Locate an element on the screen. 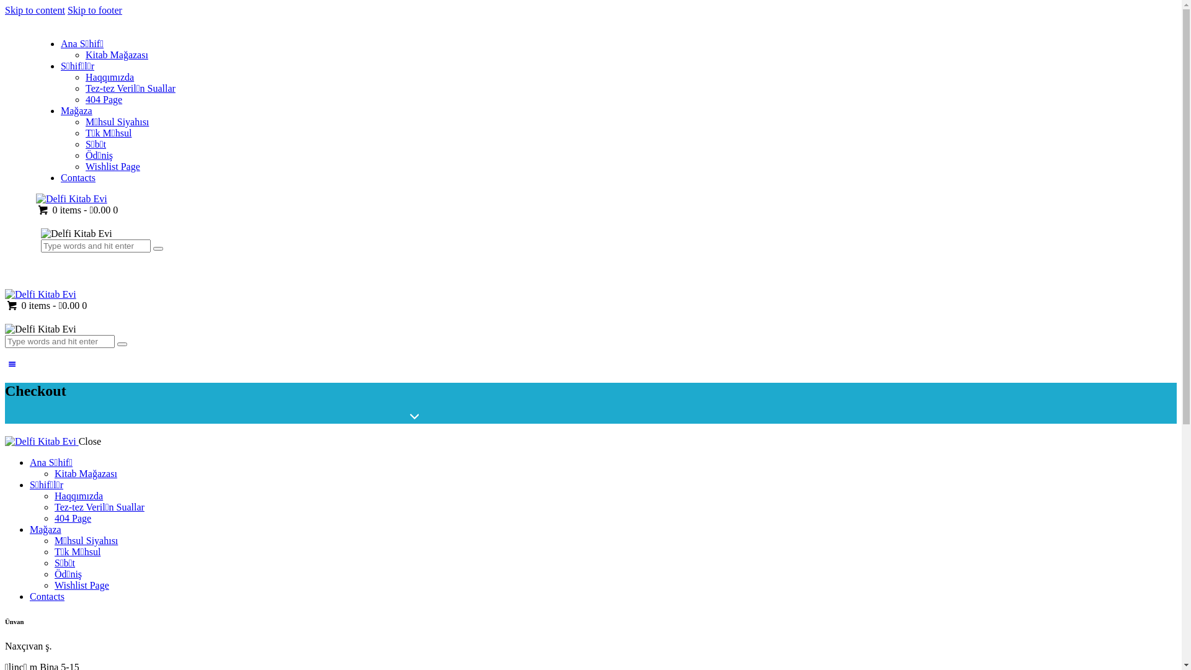 The width and height of the screenshot is (1191, 670). Skip to content is located at coordinates (35, 10).